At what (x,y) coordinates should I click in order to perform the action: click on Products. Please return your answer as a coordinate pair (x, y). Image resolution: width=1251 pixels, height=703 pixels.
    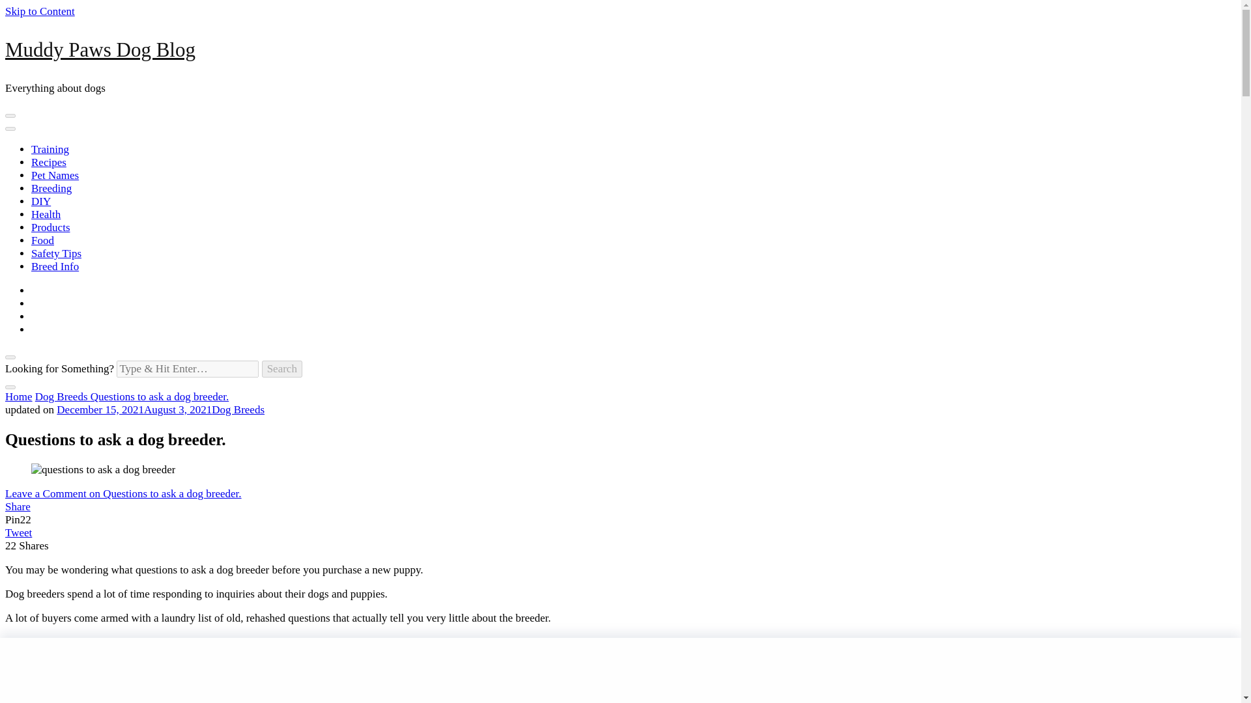
    Looking at the image, I should click on (51, 227).